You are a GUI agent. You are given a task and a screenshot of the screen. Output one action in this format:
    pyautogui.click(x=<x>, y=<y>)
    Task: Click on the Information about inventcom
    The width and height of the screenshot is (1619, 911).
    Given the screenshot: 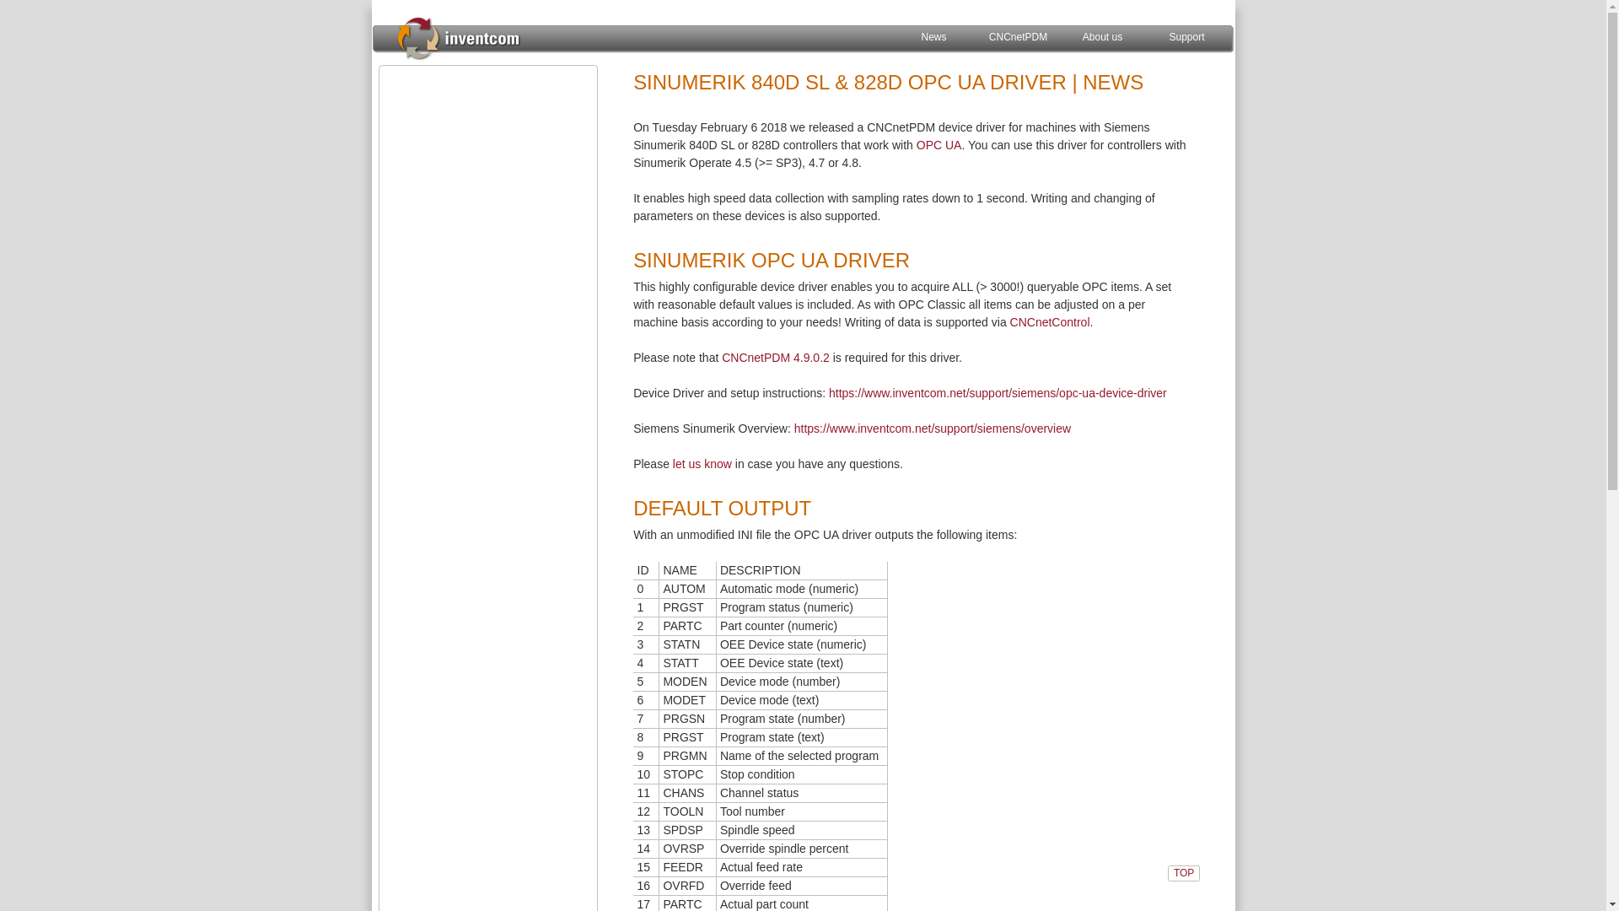 What is the action you would take?
    pyautogui.click(x=1102, y=37)
    